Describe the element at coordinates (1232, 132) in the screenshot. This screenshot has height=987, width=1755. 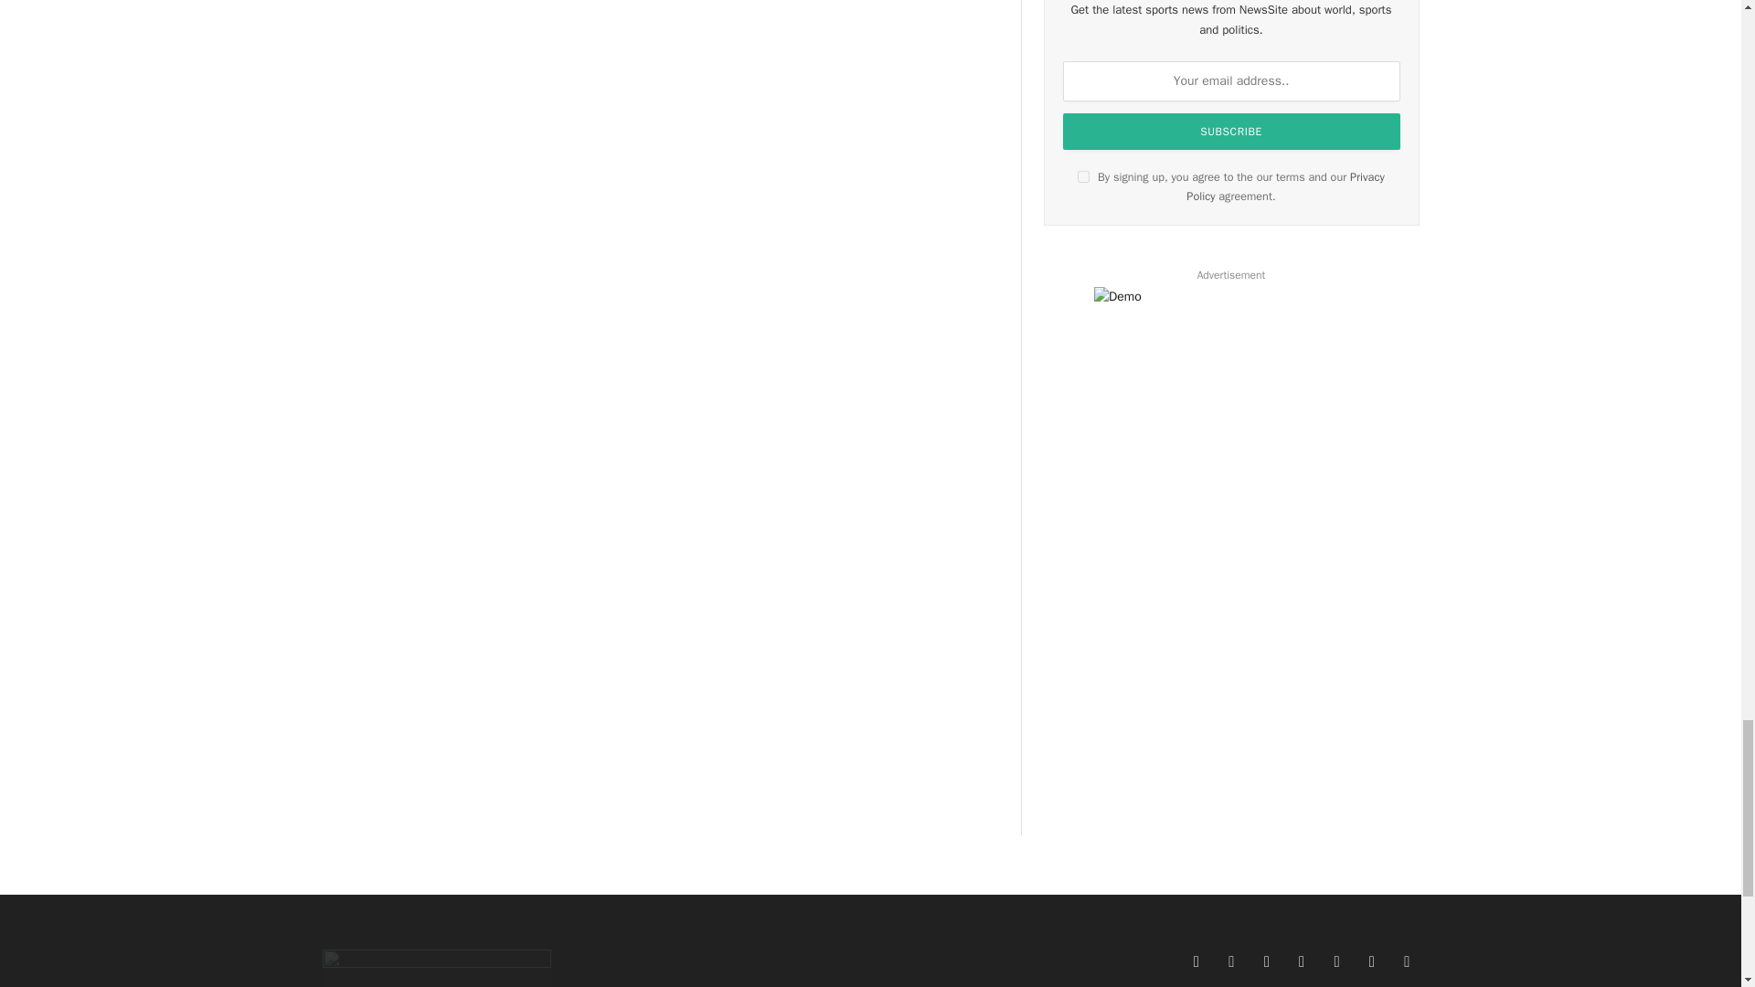
I see `Subscribe` at that location.